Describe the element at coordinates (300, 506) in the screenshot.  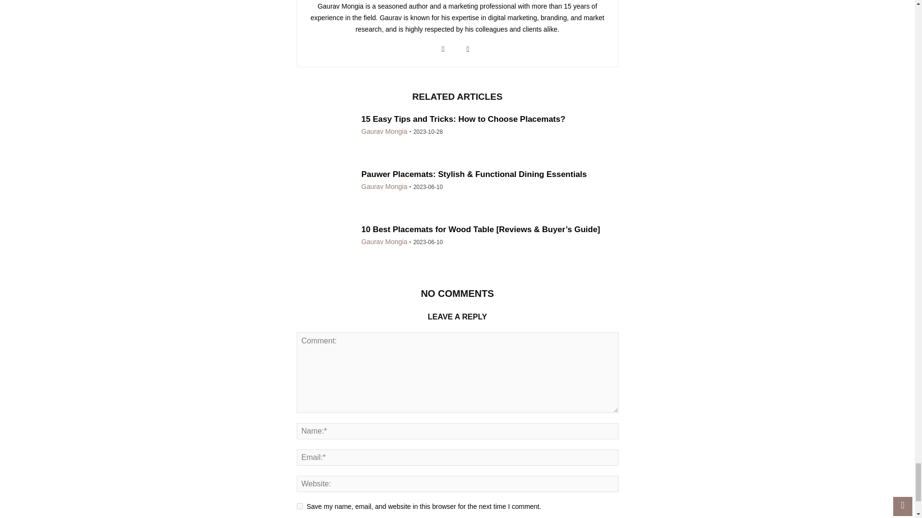
I see `yes` at that location.